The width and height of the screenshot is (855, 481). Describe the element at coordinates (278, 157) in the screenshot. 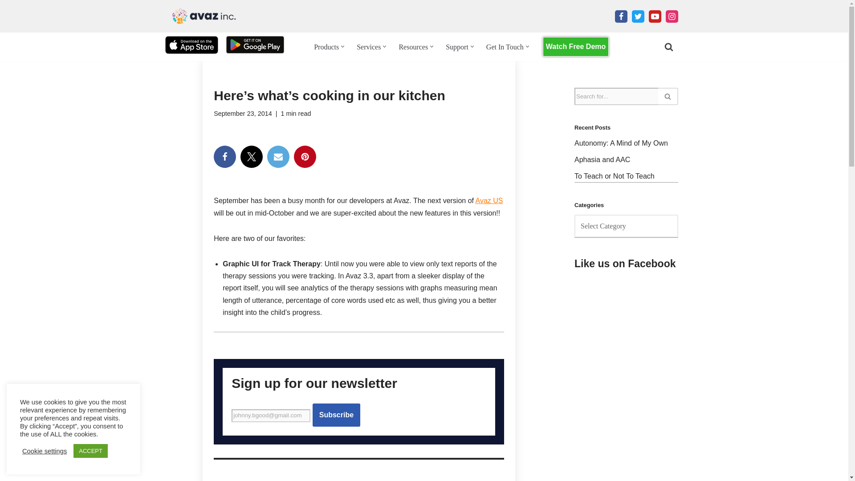

I see `Email` at that location.